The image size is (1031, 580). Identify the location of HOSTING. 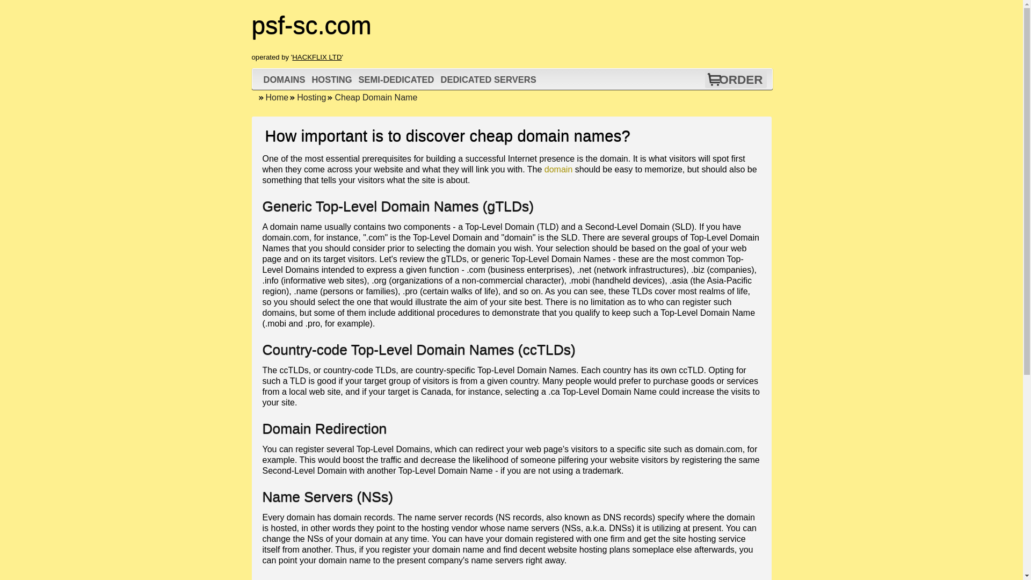
(331, 79).